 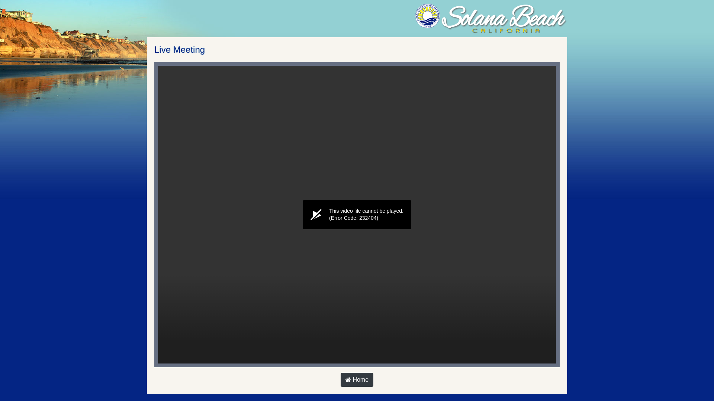 What do you see at coordinates (357, 380) in the screenshot?
I see `Home` at bounding box center [357, 380].